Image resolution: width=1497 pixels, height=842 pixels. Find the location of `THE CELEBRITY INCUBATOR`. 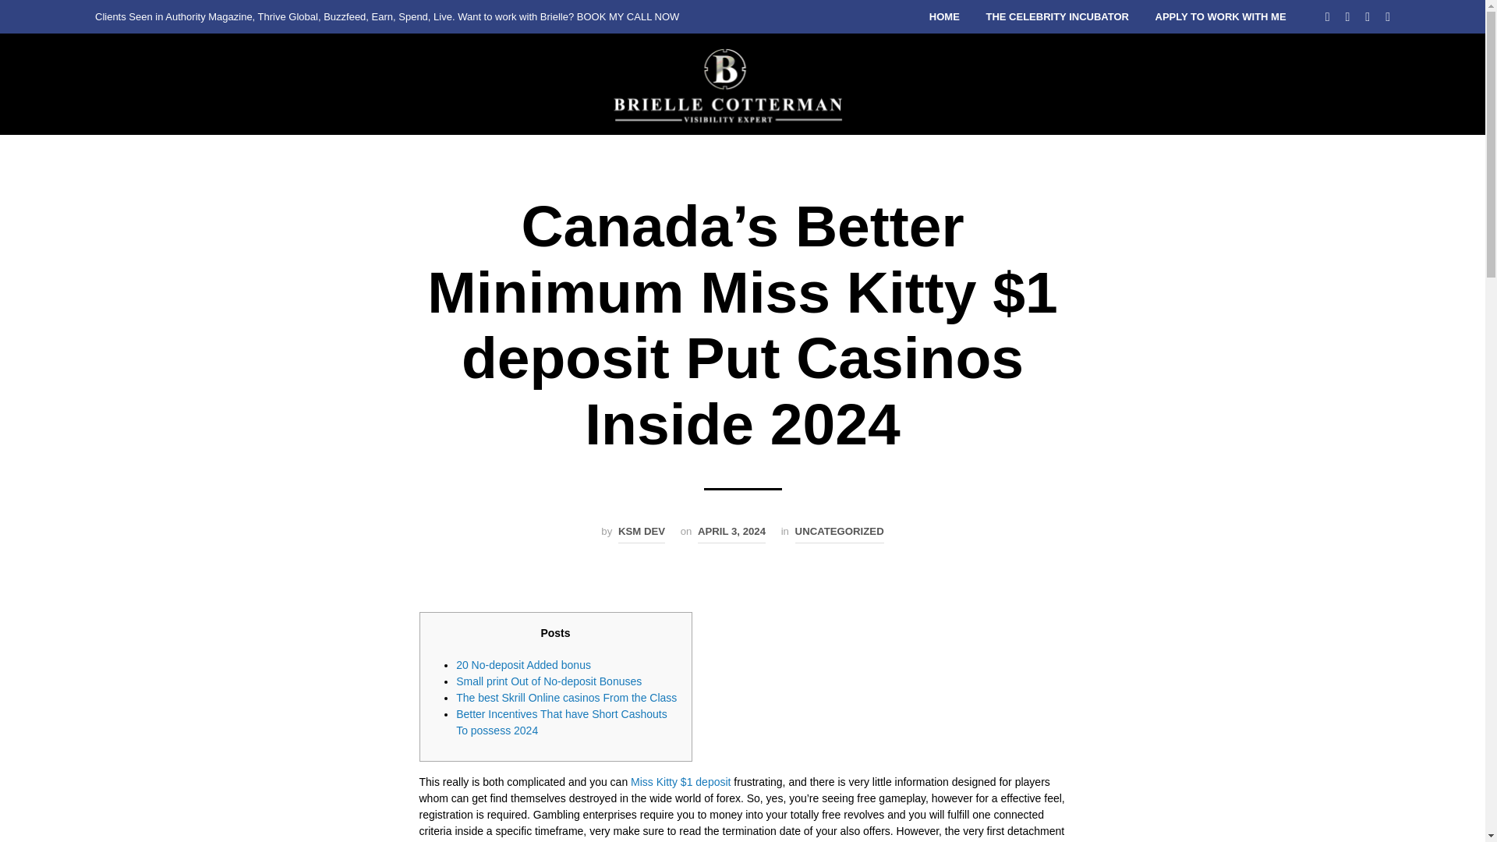

THE CELEBRITY INCUBATOR is located at coordinates (1056, 17).